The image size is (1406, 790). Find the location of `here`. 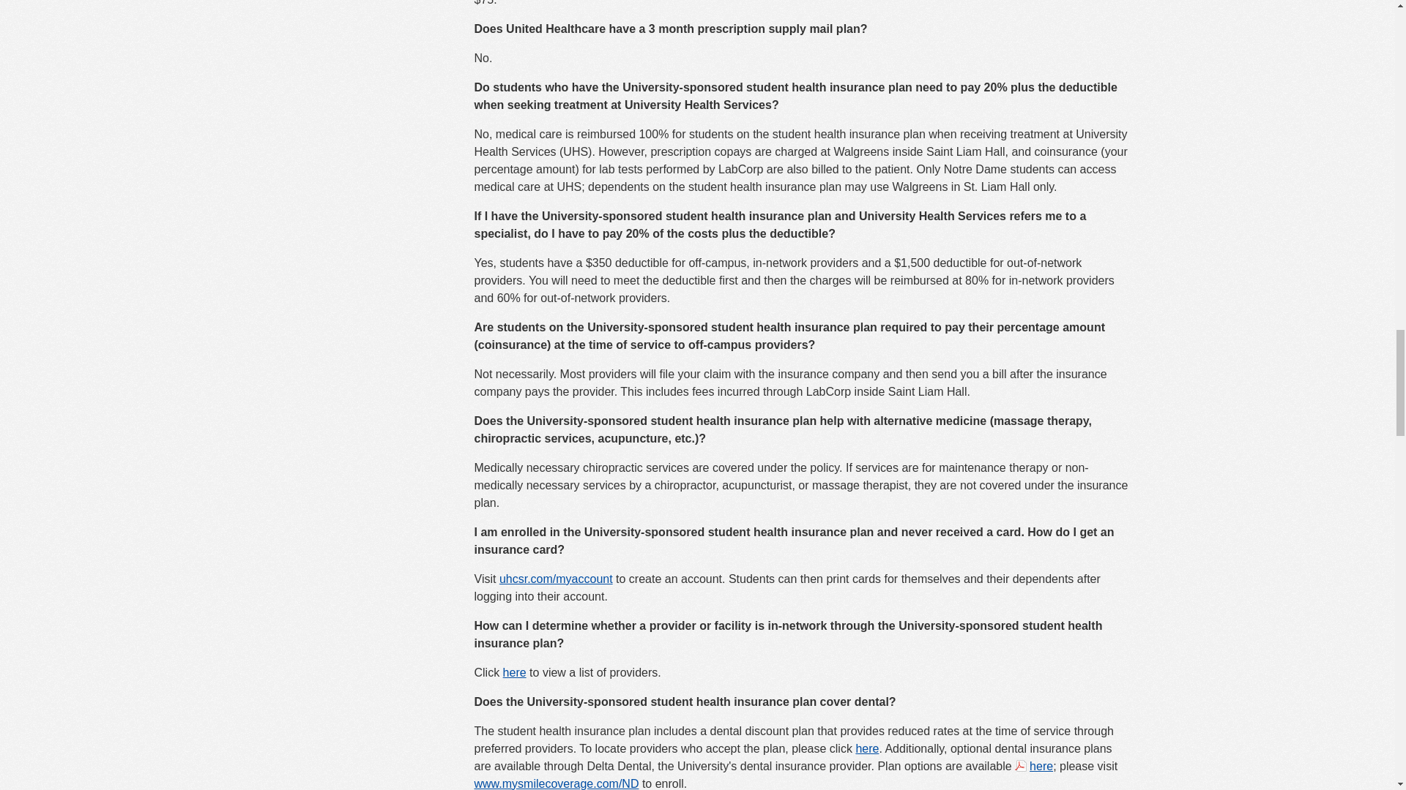

here is located at coordinates (867, 749).